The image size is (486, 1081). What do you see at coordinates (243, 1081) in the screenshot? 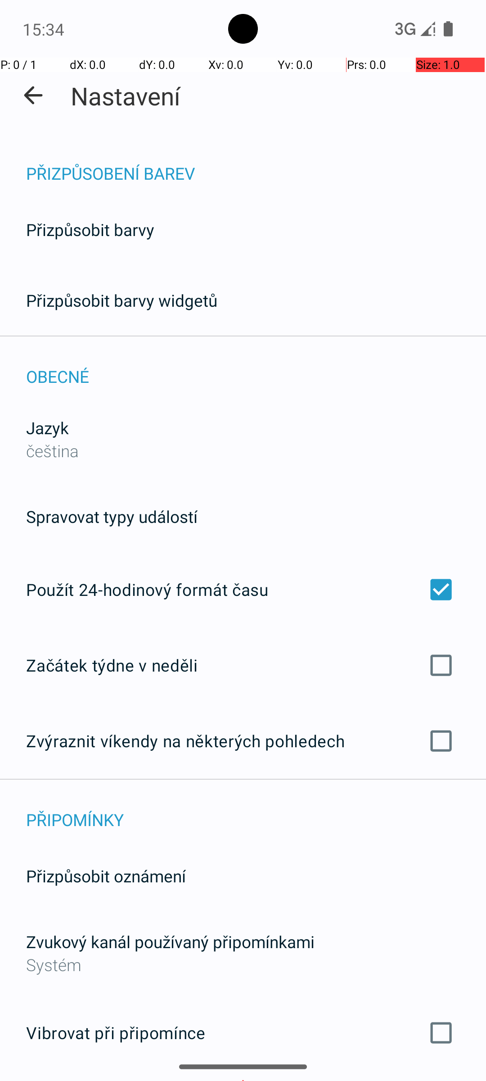
I see `Opakovat připomínky až do zamítnutí` at bounding box center [243, 1081].